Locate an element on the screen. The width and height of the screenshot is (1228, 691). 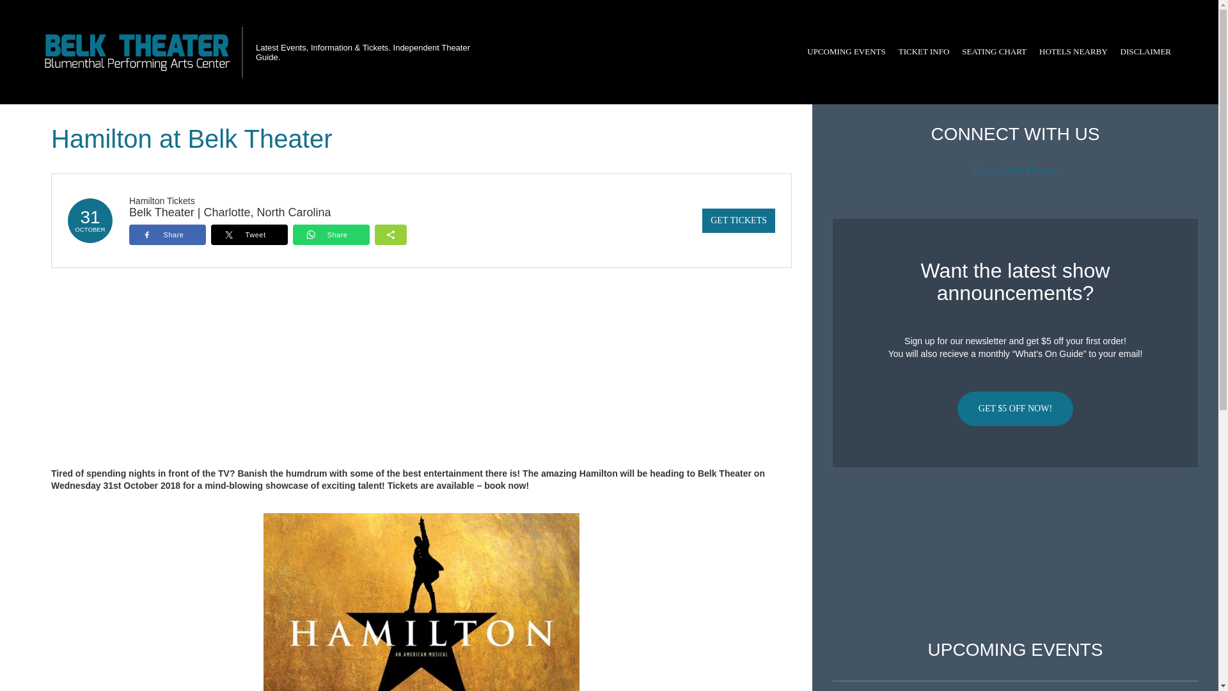
Hamilton Tickets is located at coordinates (162, 200).